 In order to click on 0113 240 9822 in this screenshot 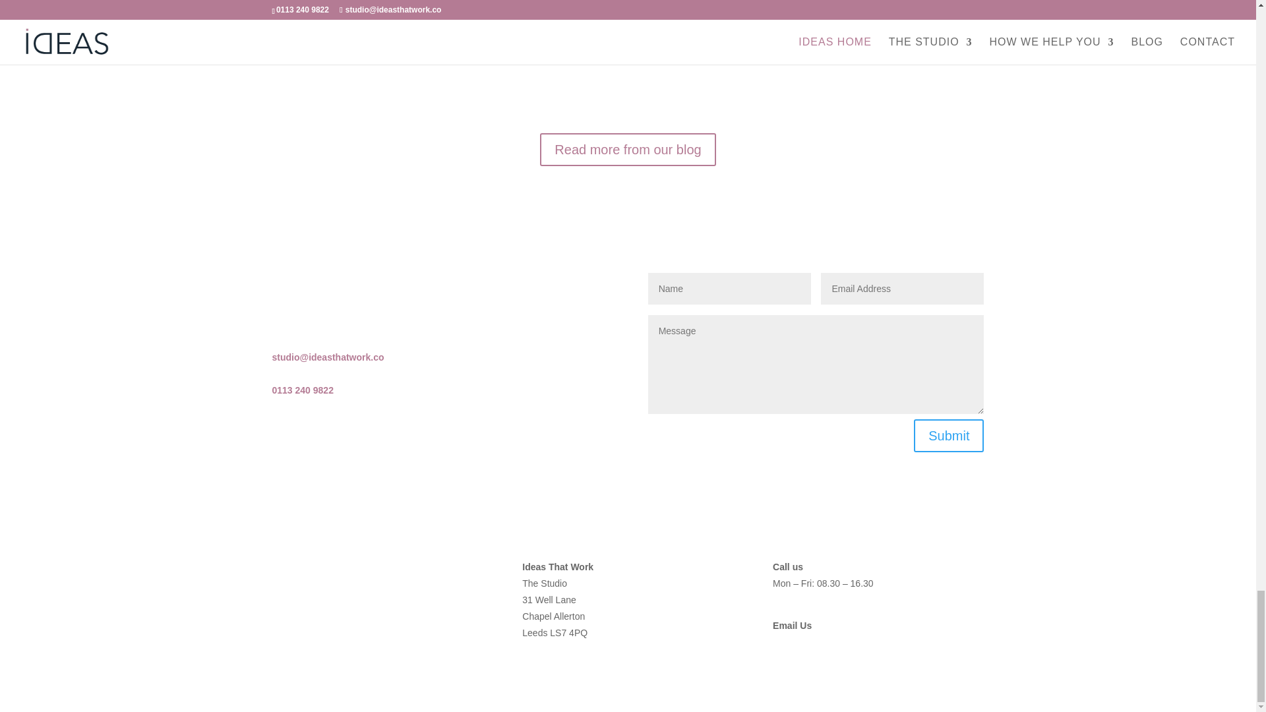, I will do `click(302, 390)`.